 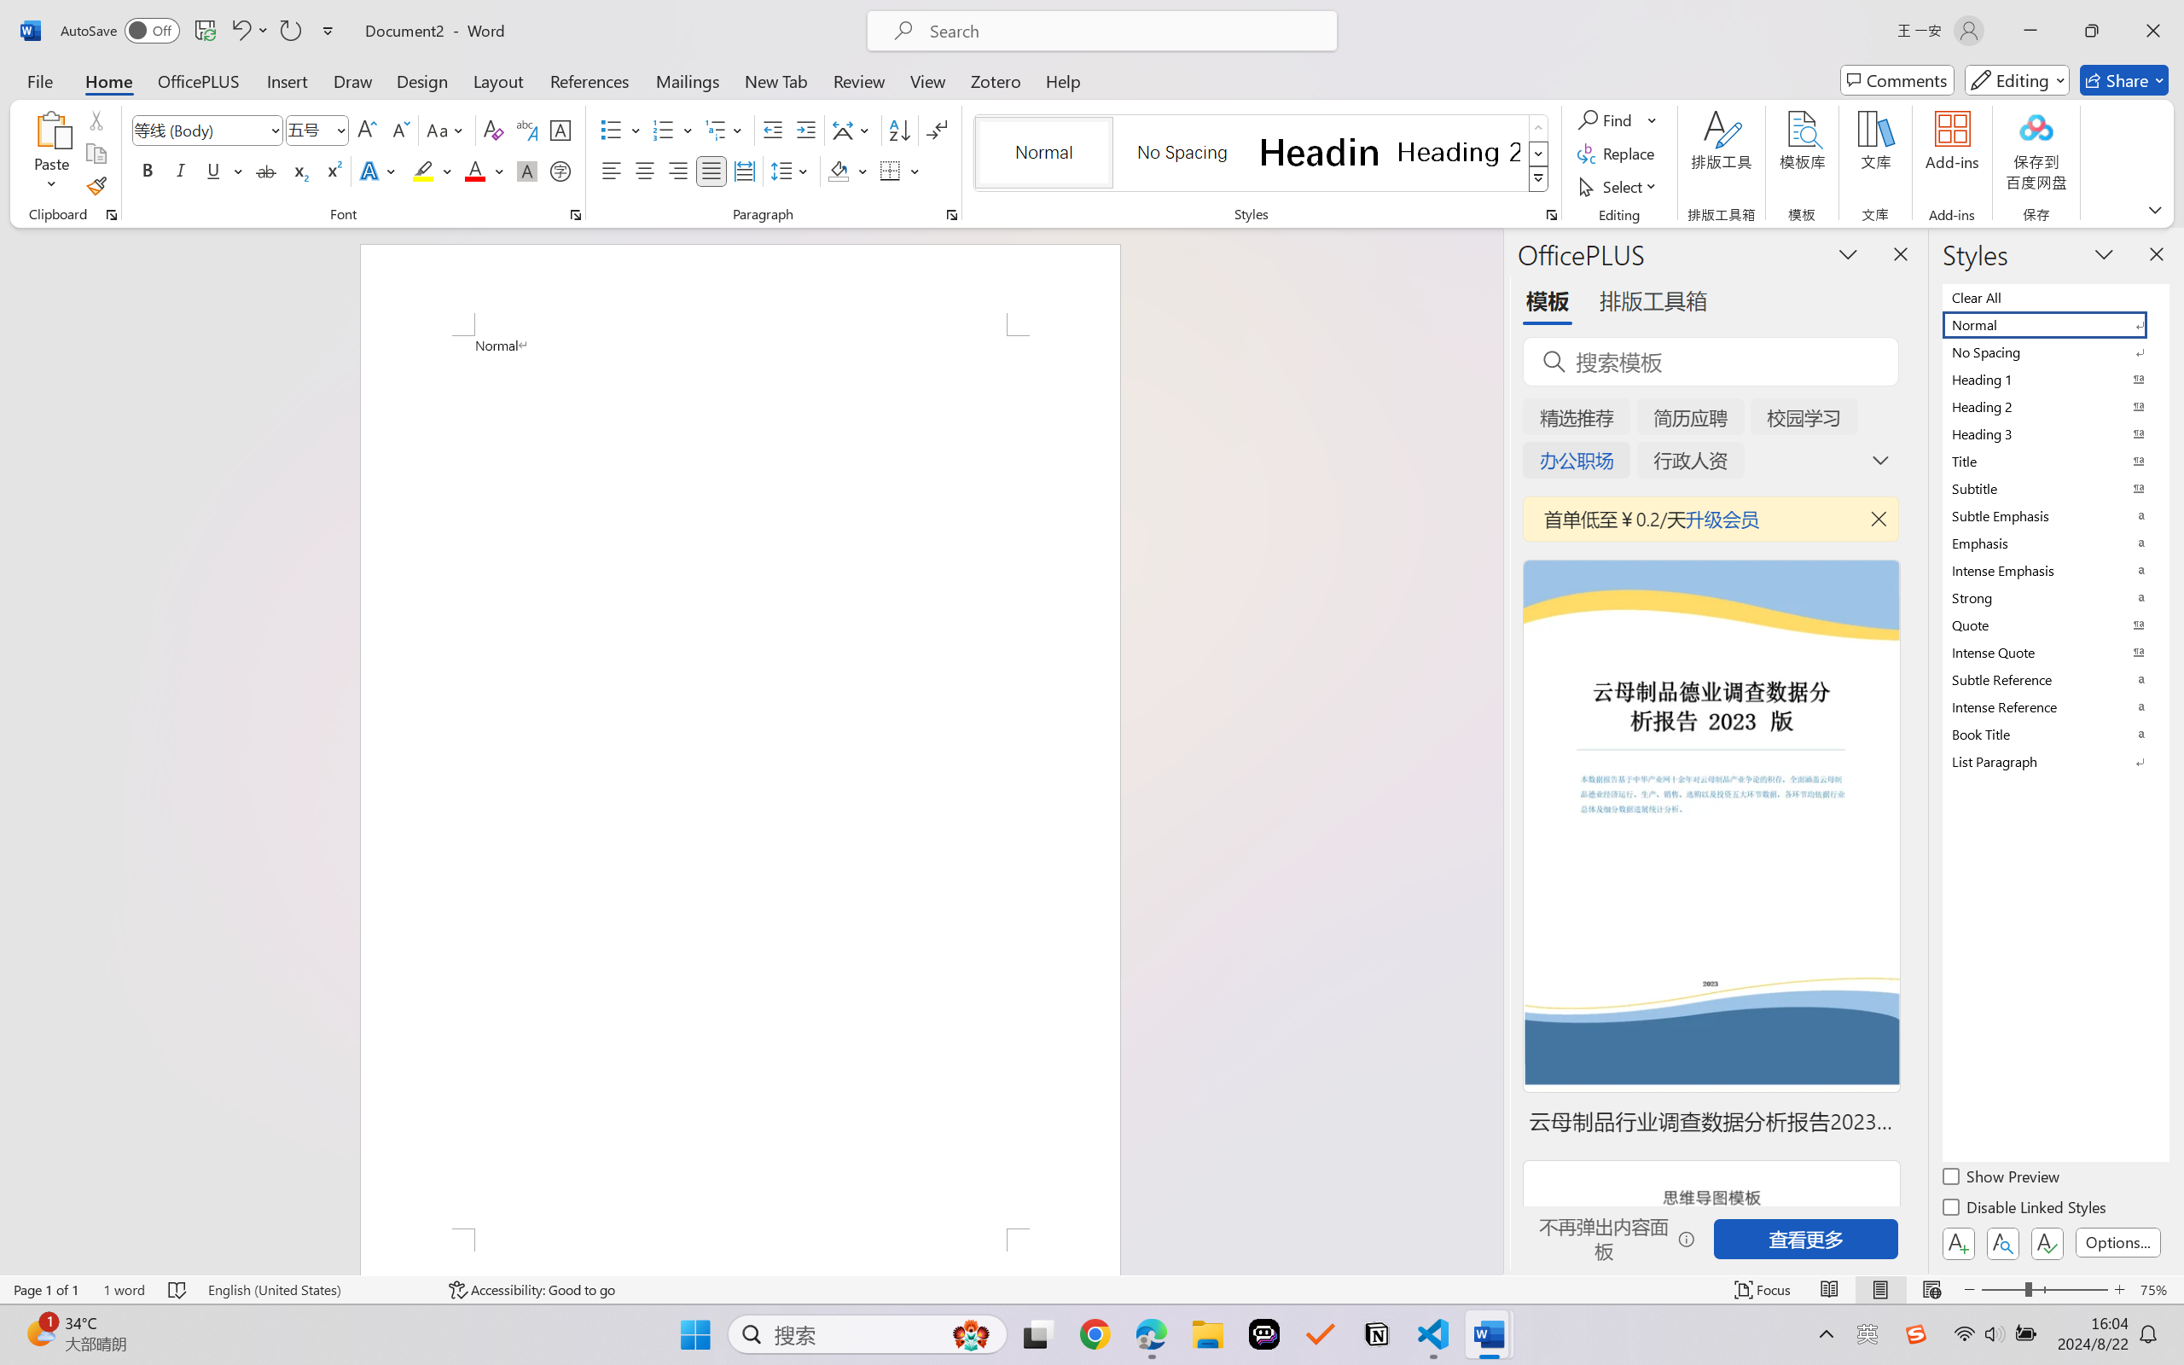 I want to click on Font Size, so click(x=309, y=130).